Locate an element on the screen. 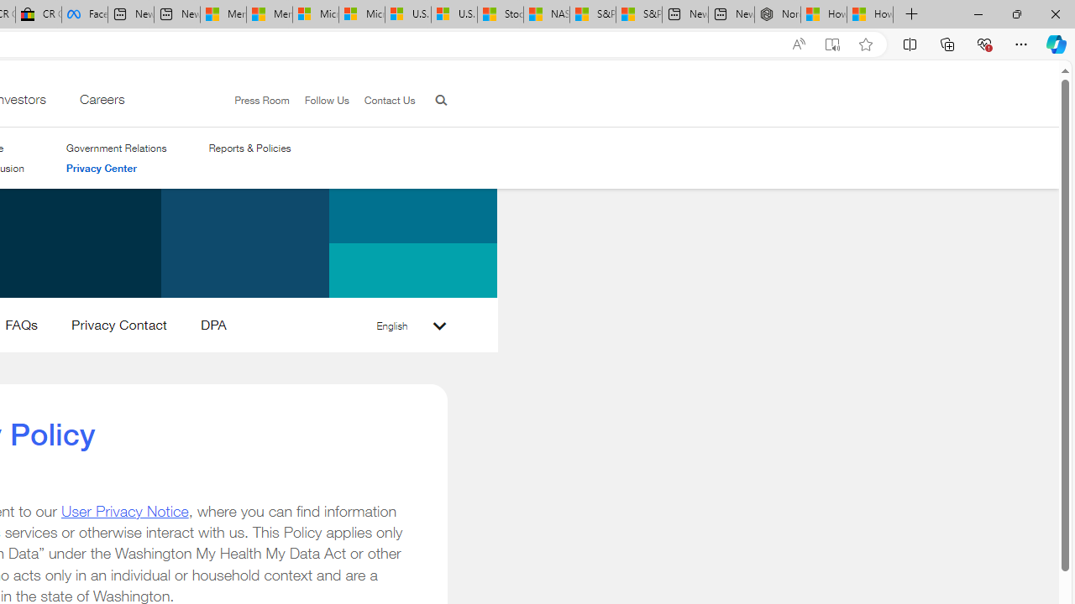 The height and width of the screenshot is (604, 1075). Press Room is located at coordinates (254, 101).